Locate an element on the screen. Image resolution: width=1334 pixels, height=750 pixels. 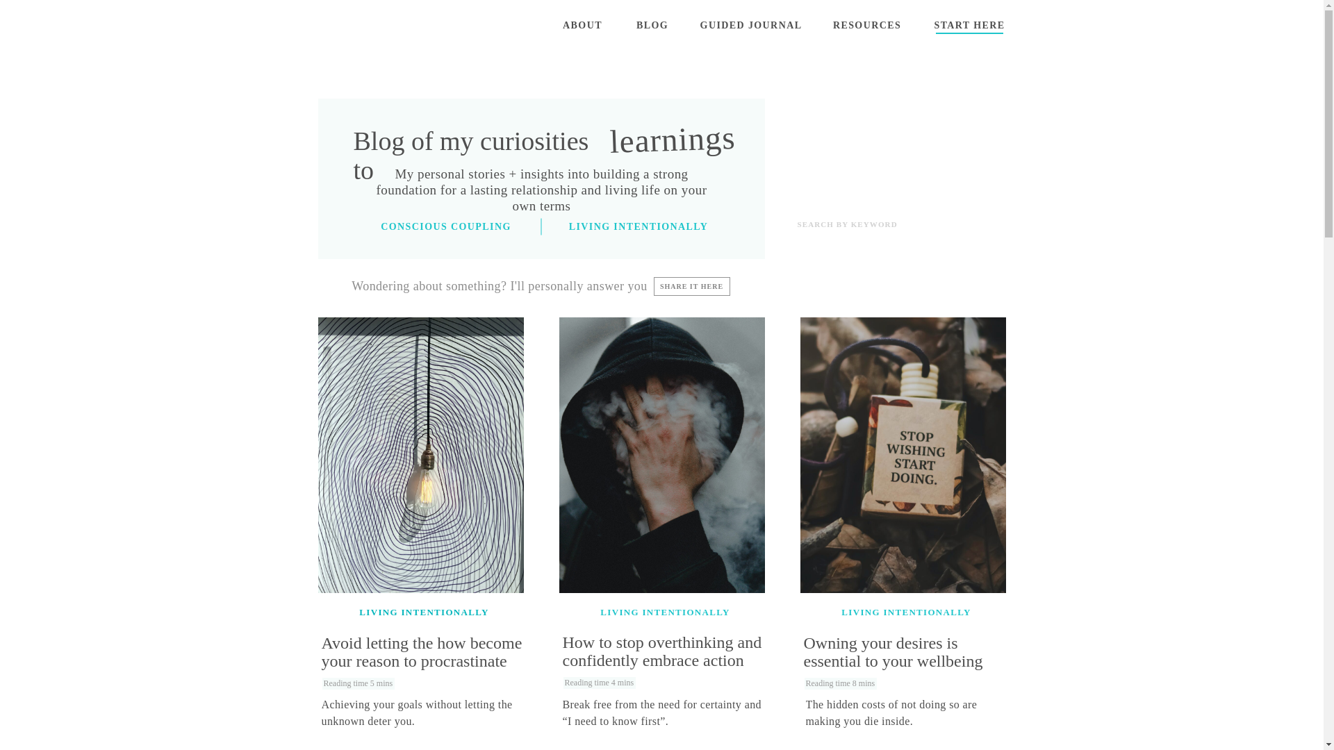
START HERE is located at coordinates (970, 26).